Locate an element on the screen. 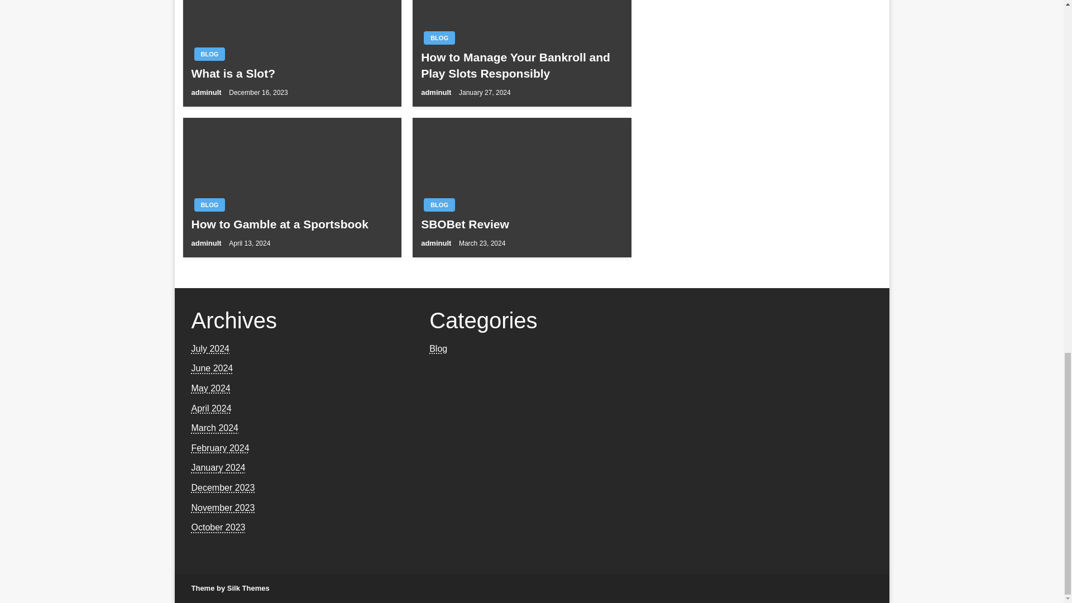 The height and width of the screenshot is (603, 1072). BLOG is located at coordinates (439, 205).